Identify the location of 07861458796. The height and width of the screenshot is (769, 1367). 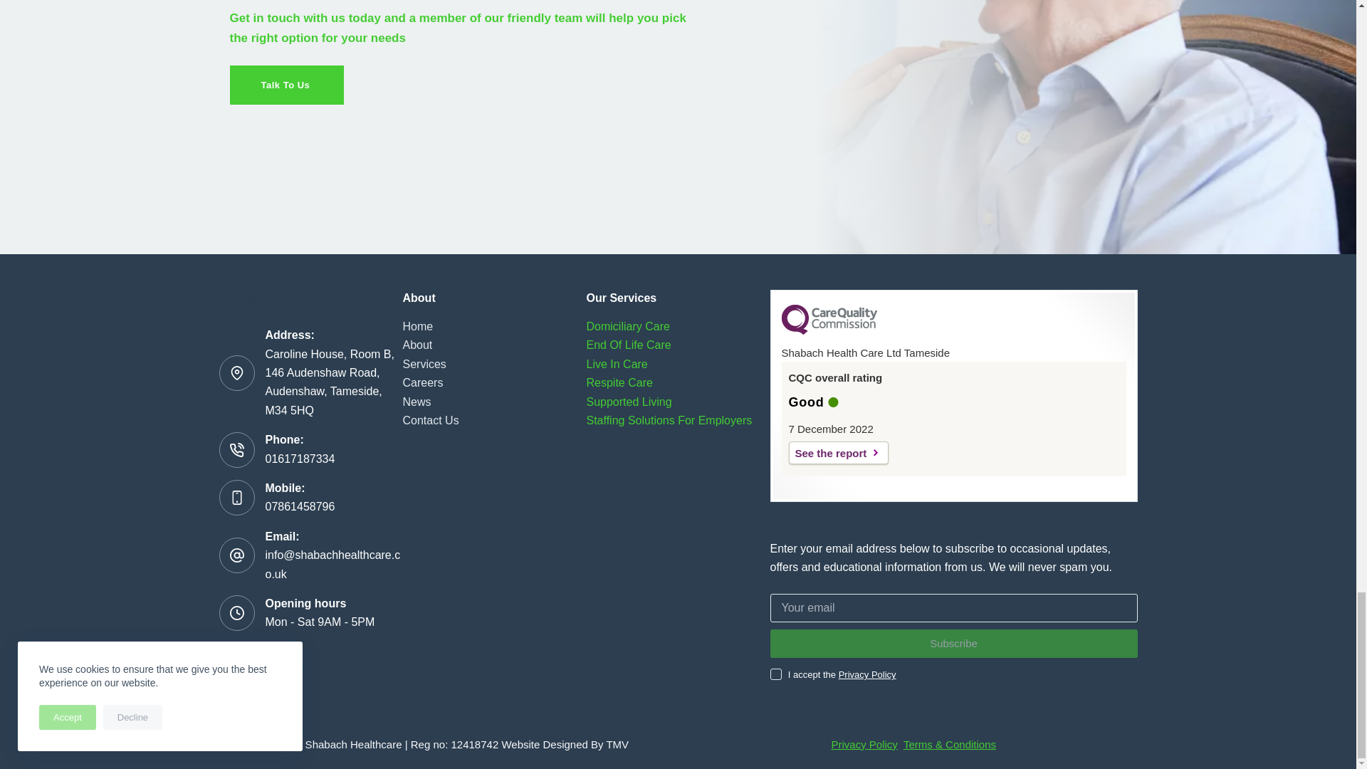
(300, 507).